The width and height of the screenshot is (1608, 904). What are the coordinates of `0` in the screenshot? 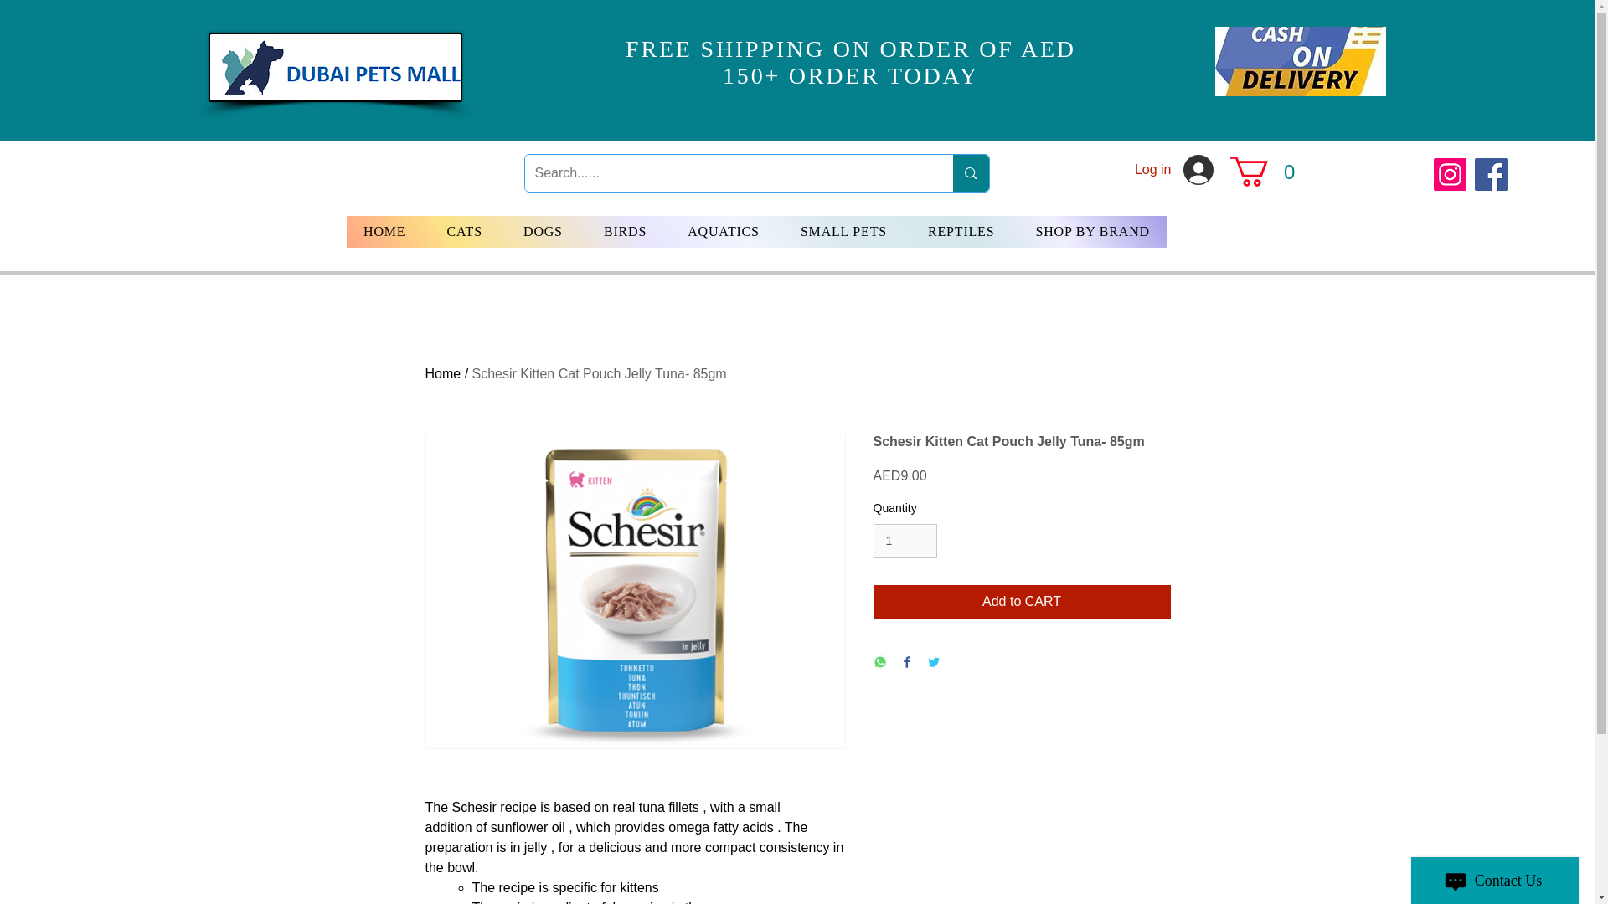 It's located at (1266, 171).